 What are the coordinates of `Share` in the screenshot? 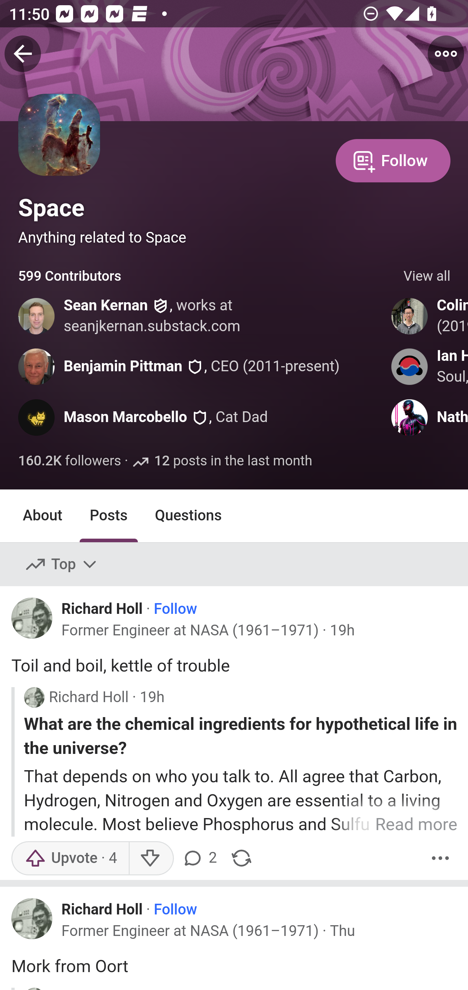 It's located at (241, 858).